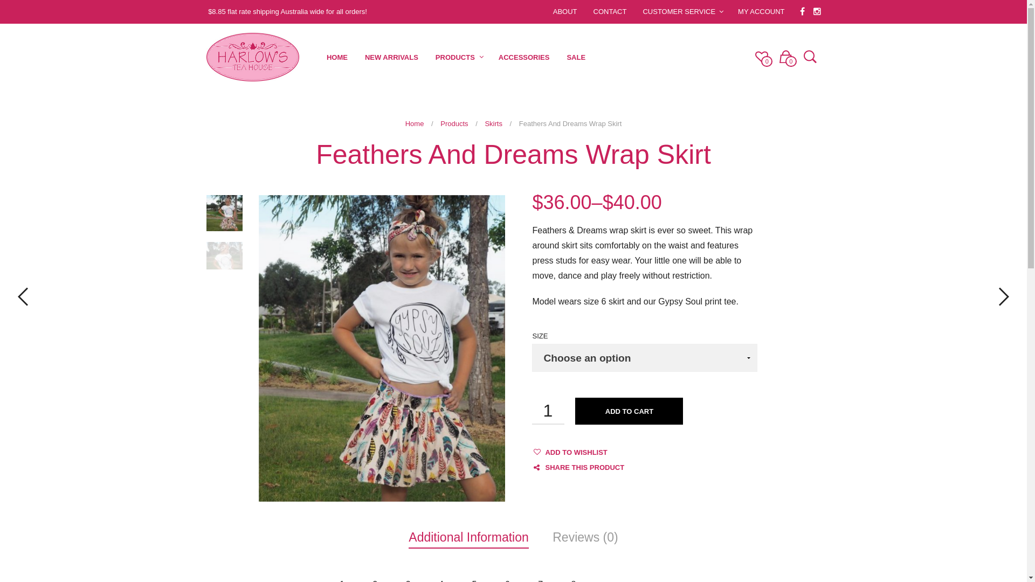 This screenshot has height=582, width=1035. I want to click on MY ACCOUNT, so click(761, 12).